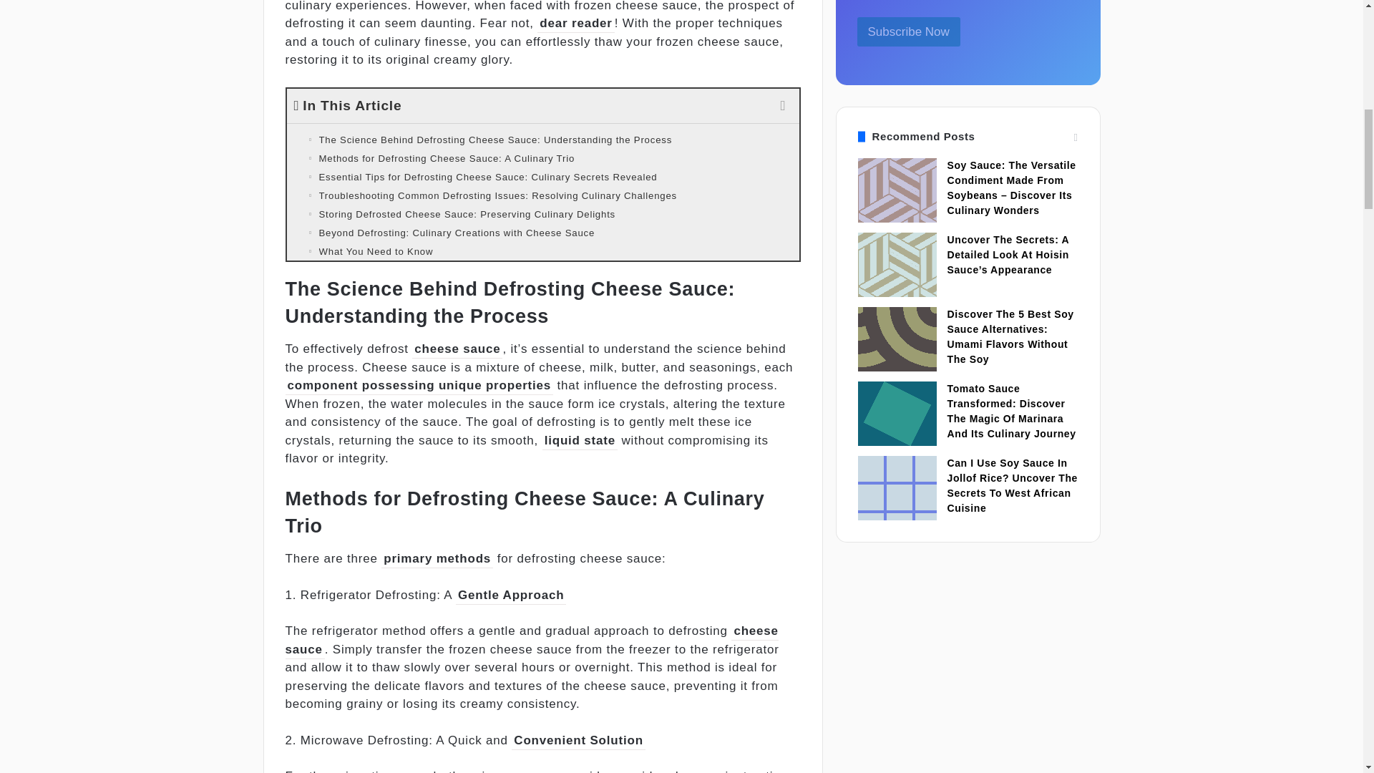 This screenshot has width=1374, height=773. Describe the element at coordinates (542, 159) in the screenshot. I see `Methods for Defrosting Cheese Sauce: A Culinary Trio` at that location.